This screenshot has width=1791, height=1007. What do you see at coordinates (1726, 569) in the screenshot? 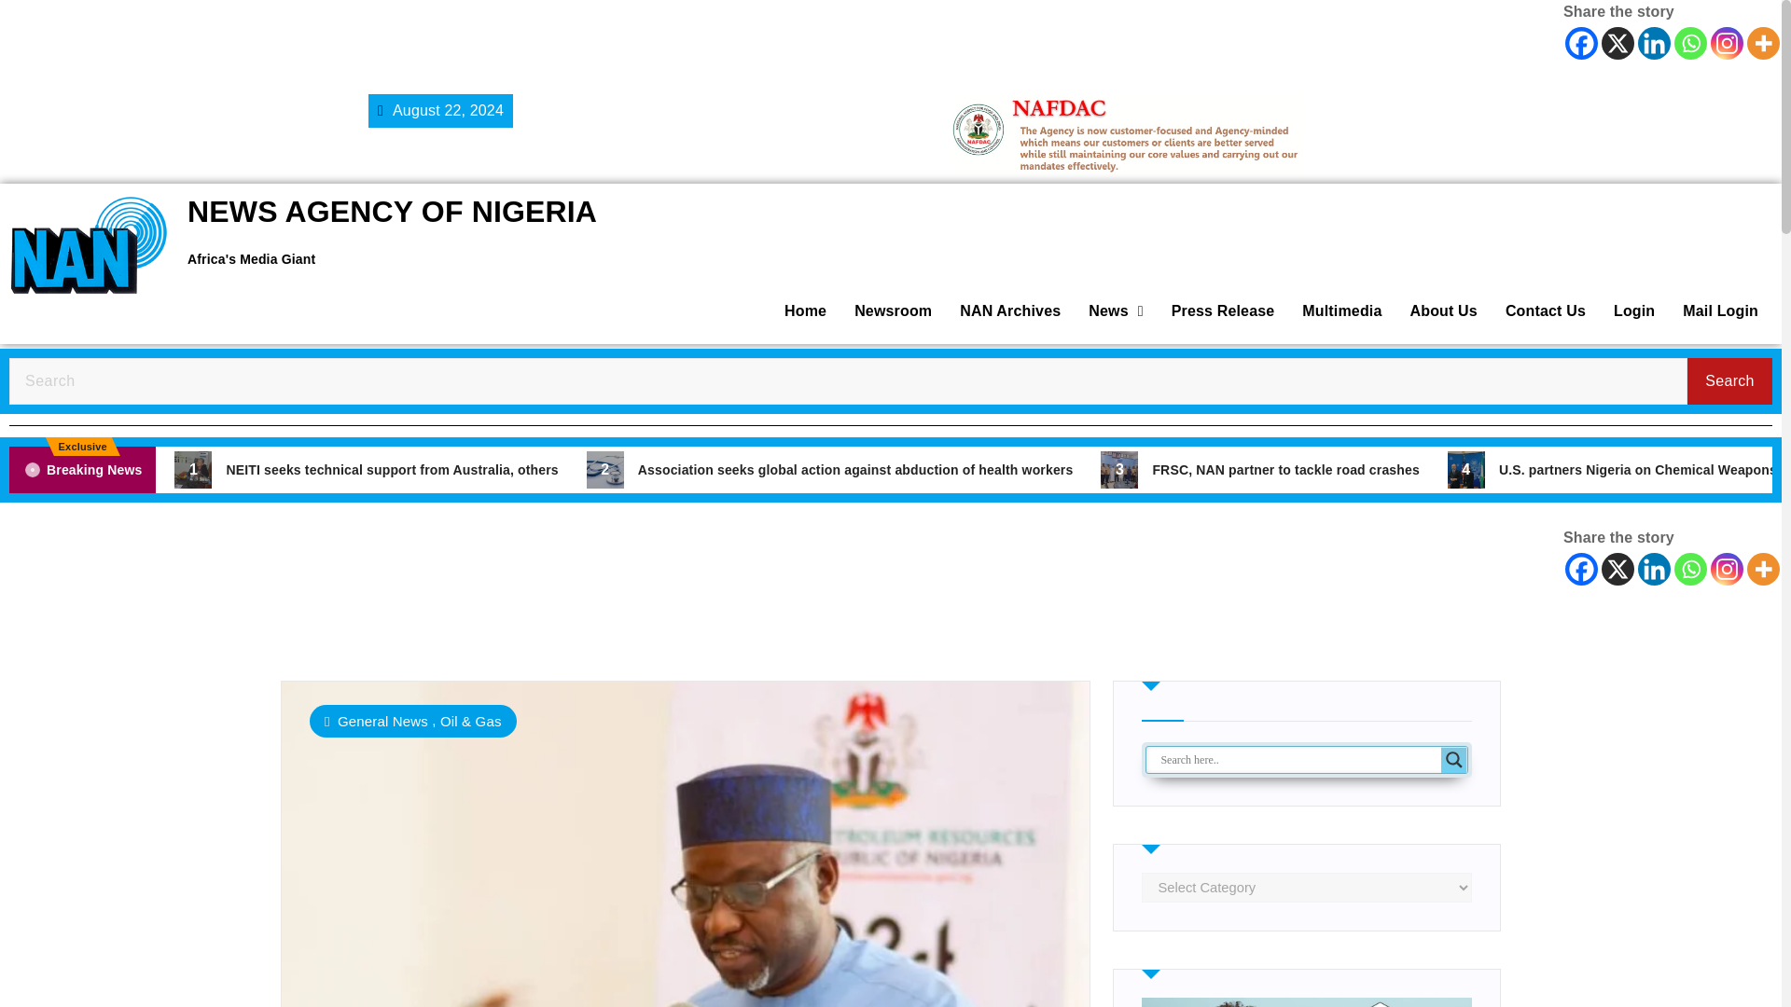
I see `Instagram` at bounding box center [1726, 569].